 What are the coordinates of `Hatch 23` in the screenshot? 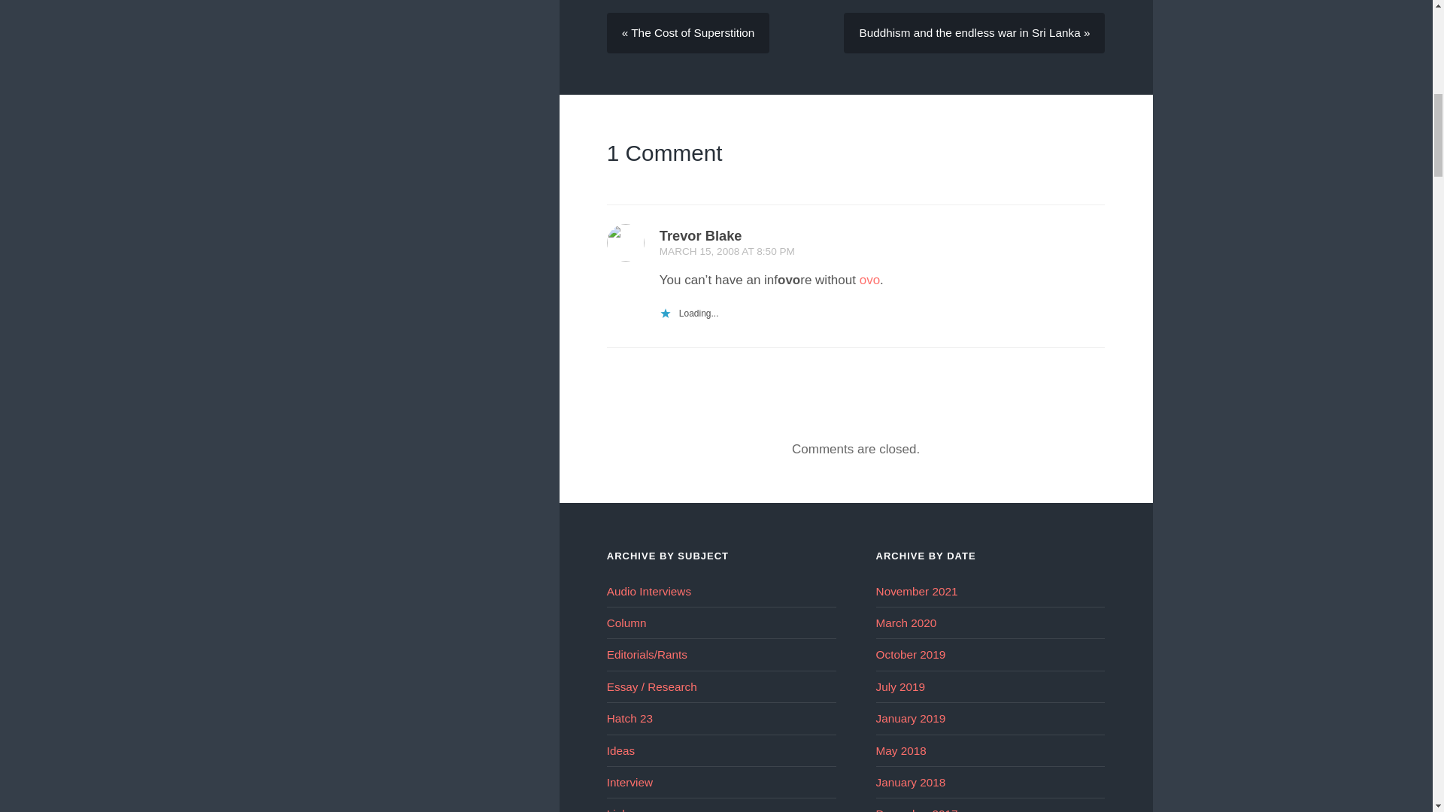 It's located at (629, 719).